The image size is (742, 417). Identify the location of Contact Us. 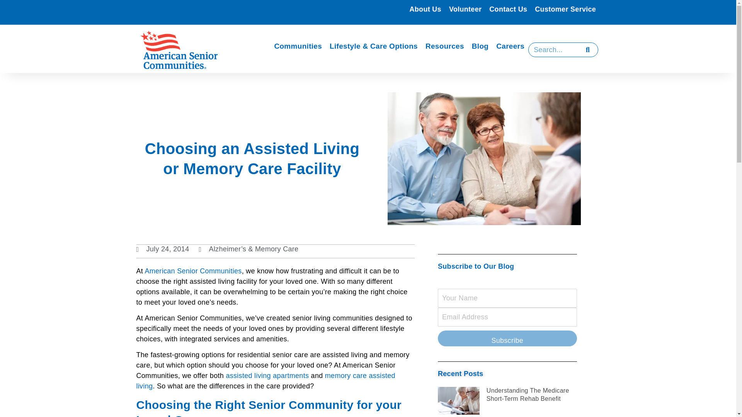
(508, 9).